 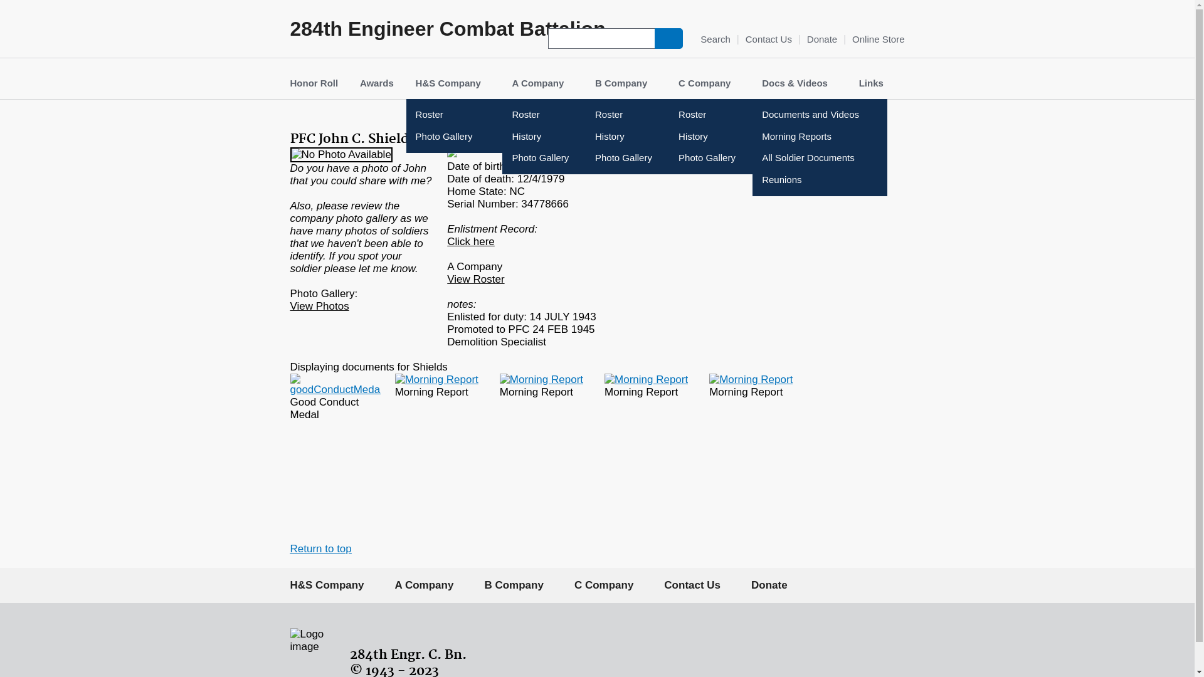 What do you see at coordinates (820, 179) in the screenshot?
I see `Reunions` at bounding box center [820, 179].